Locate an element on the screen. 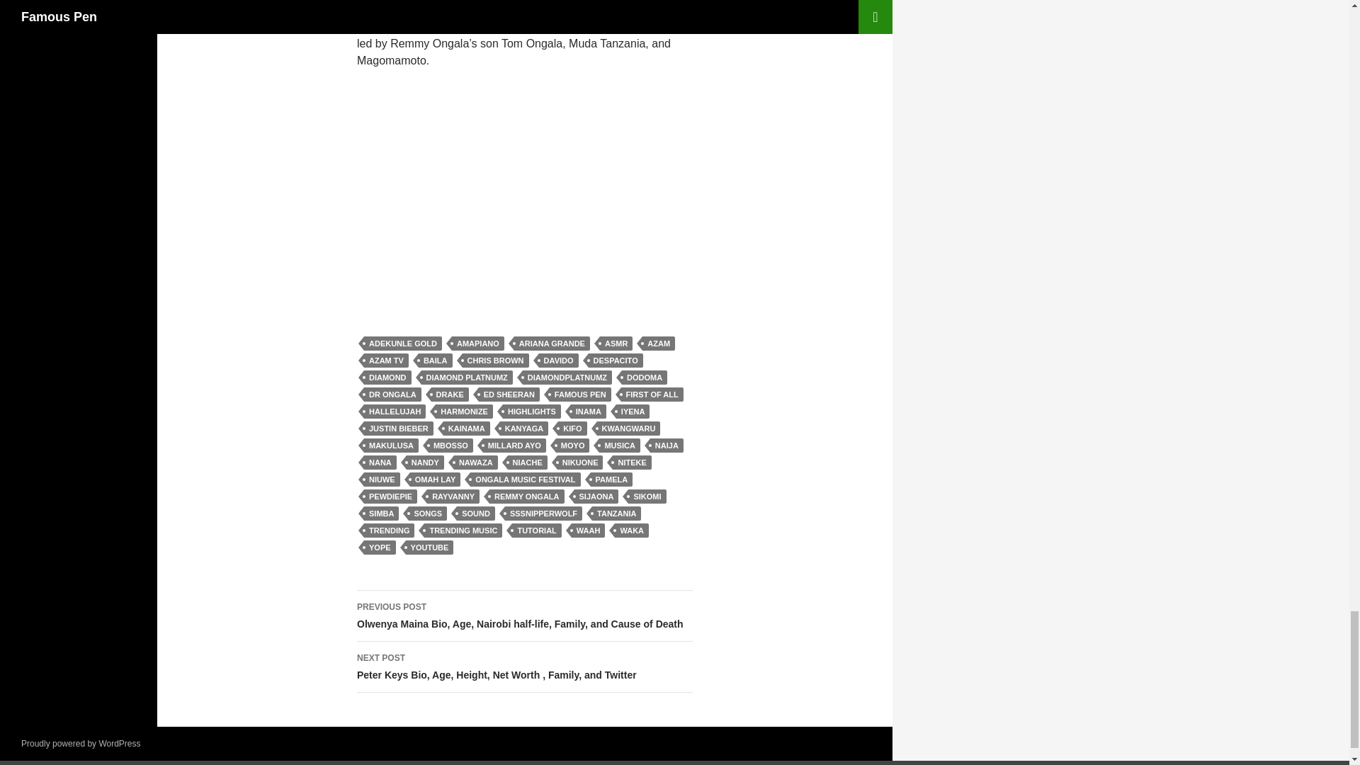  ARIANA GRANDE is located at coordinates (552, 343).